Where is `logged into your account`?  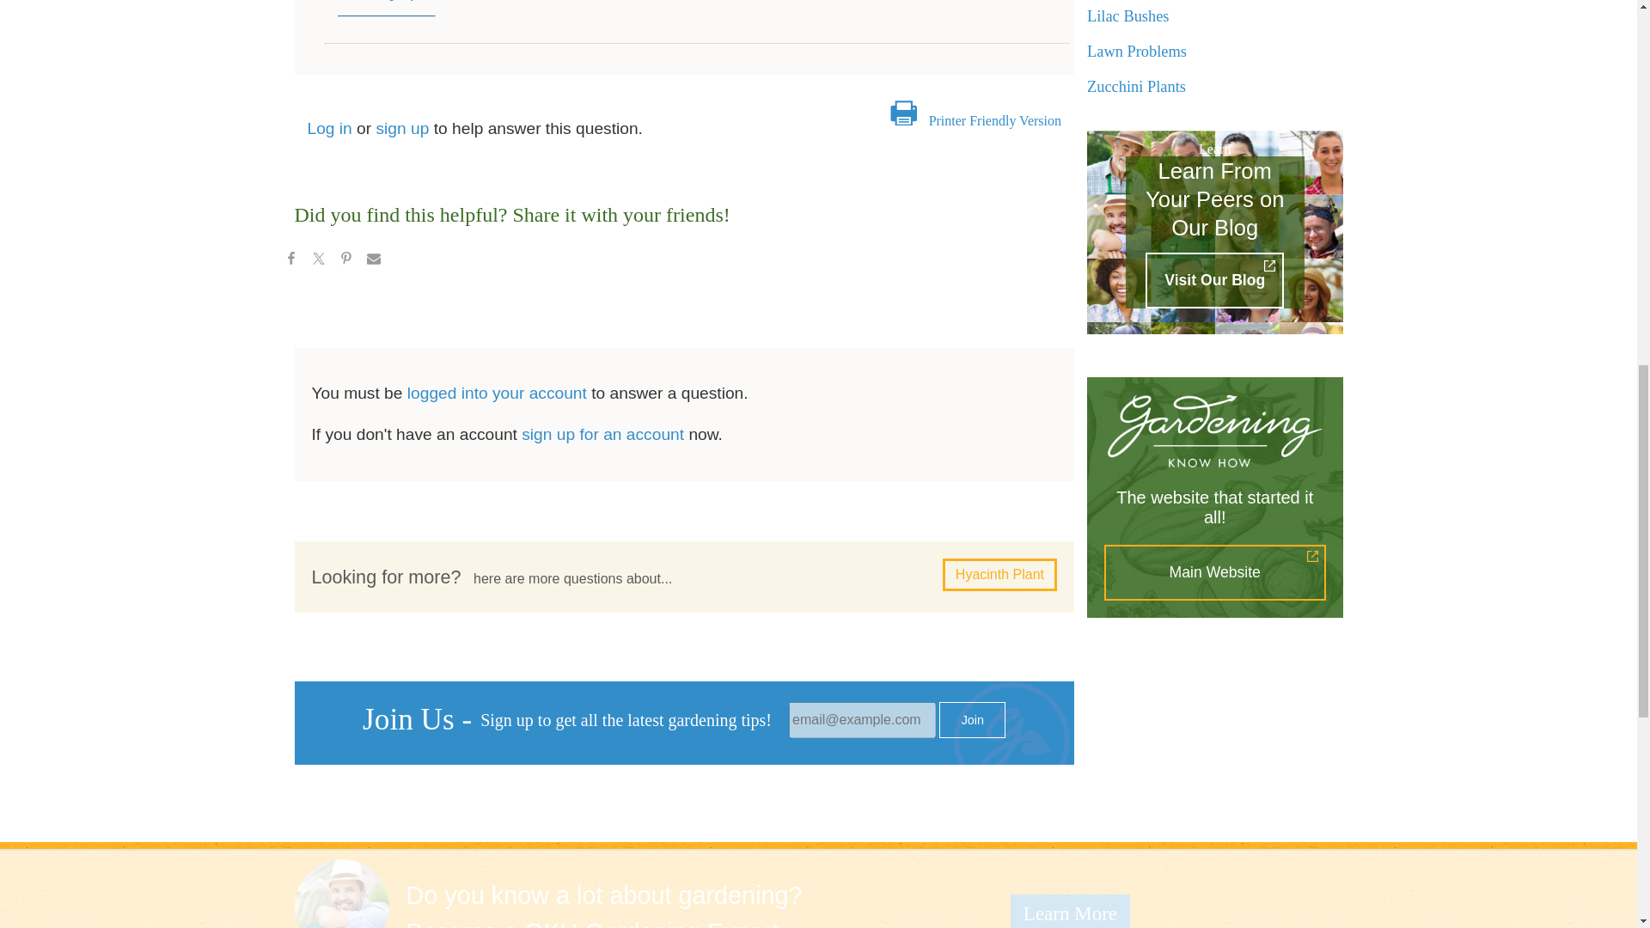 logged into your account is located at coordinates (497, 393).